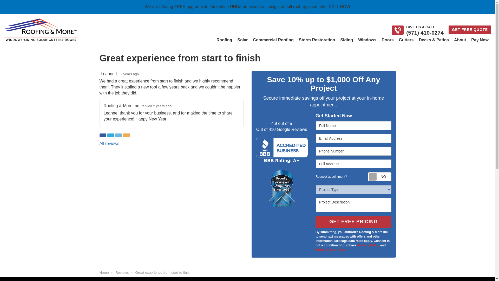 This screenshot has width=499, height=281. Describe the element at coordinates (317, 40) in the screenshot. I see `Storm Restoration` at that location.